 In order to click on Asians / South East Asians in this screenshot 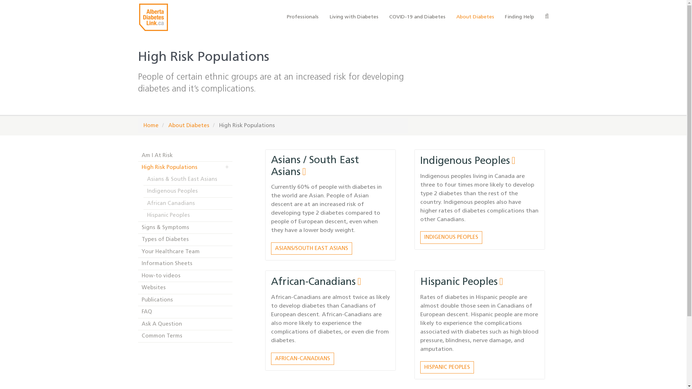, I will do `click(315, 166)`.